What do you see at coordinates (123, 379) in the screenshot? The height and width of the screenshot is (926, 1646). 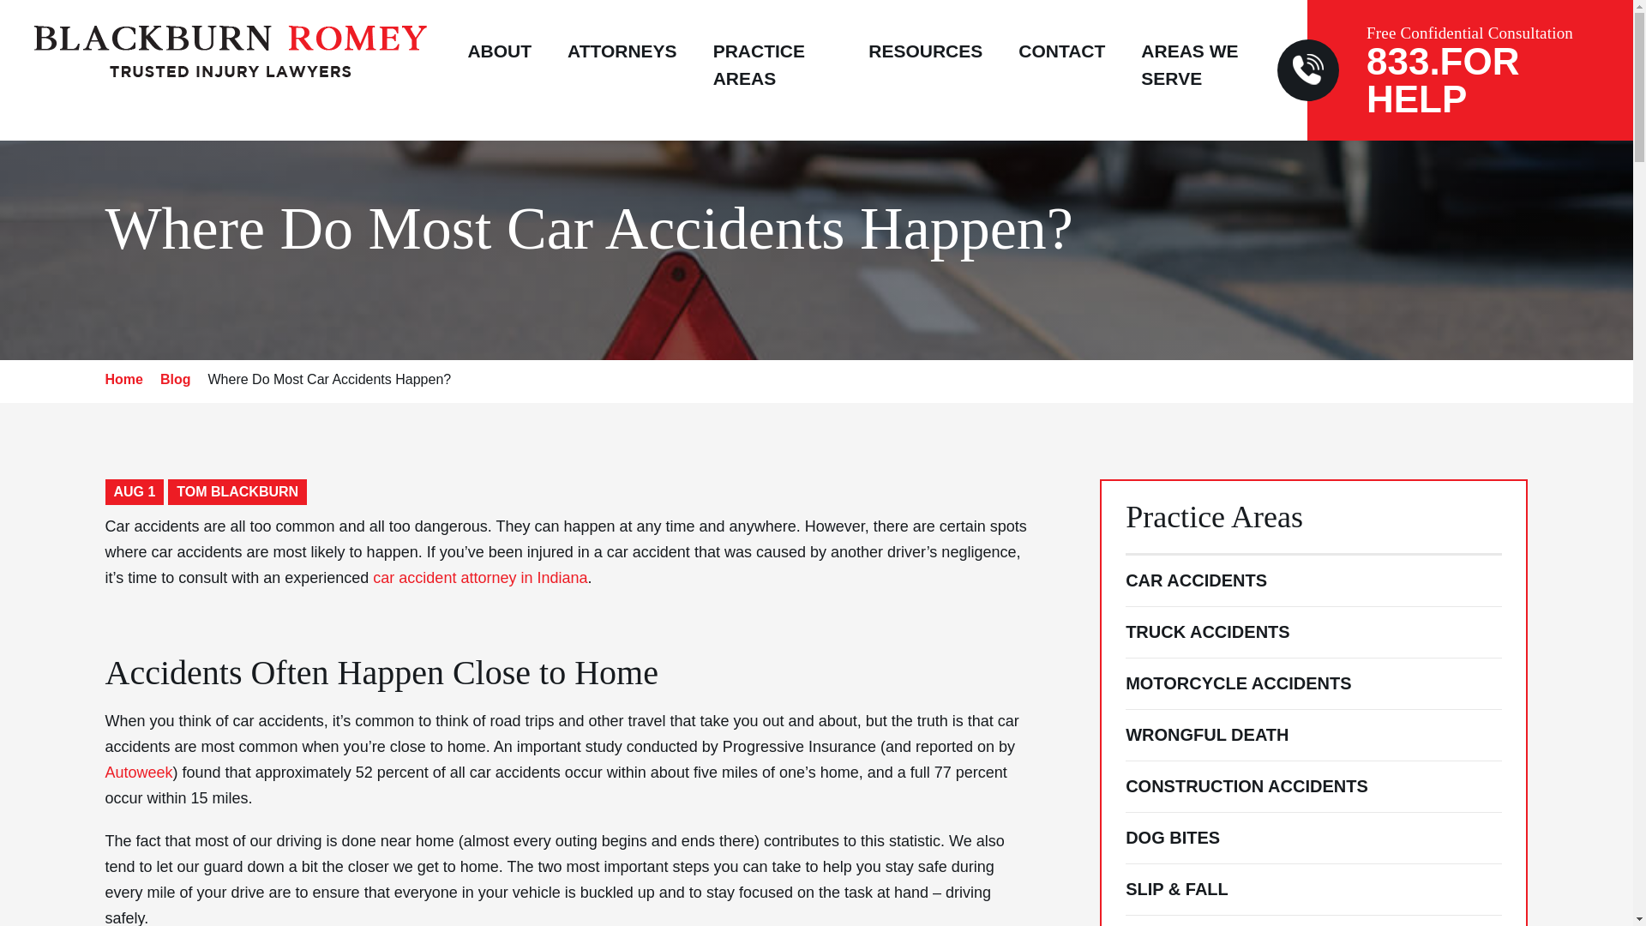 I see `Home` at bounding box center [123, 379].